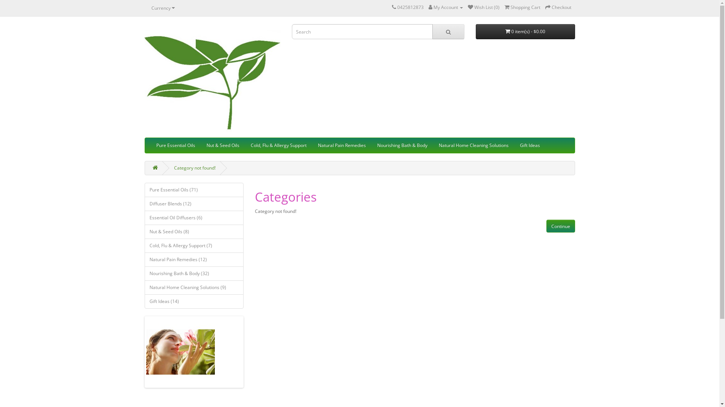 The height and width of the screenshot is (407, 725). Describe the element at coordinates (212, 79) in the screenshot. I see `Essential Essence Aromatherapy Oils` at that location.